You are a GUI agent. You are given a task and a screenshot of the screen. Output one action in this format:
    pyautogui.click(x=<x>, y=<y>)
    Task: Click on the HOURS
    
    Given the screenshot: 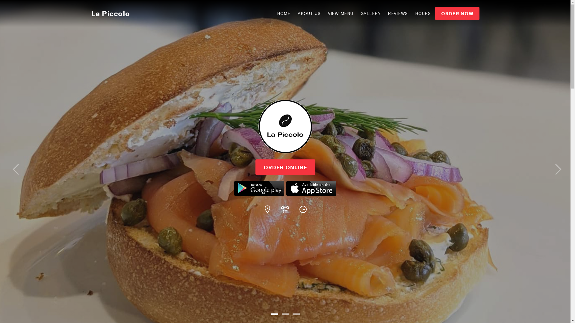 What is the action you would take?
    pyautogui.click(x=423, y=13)
    